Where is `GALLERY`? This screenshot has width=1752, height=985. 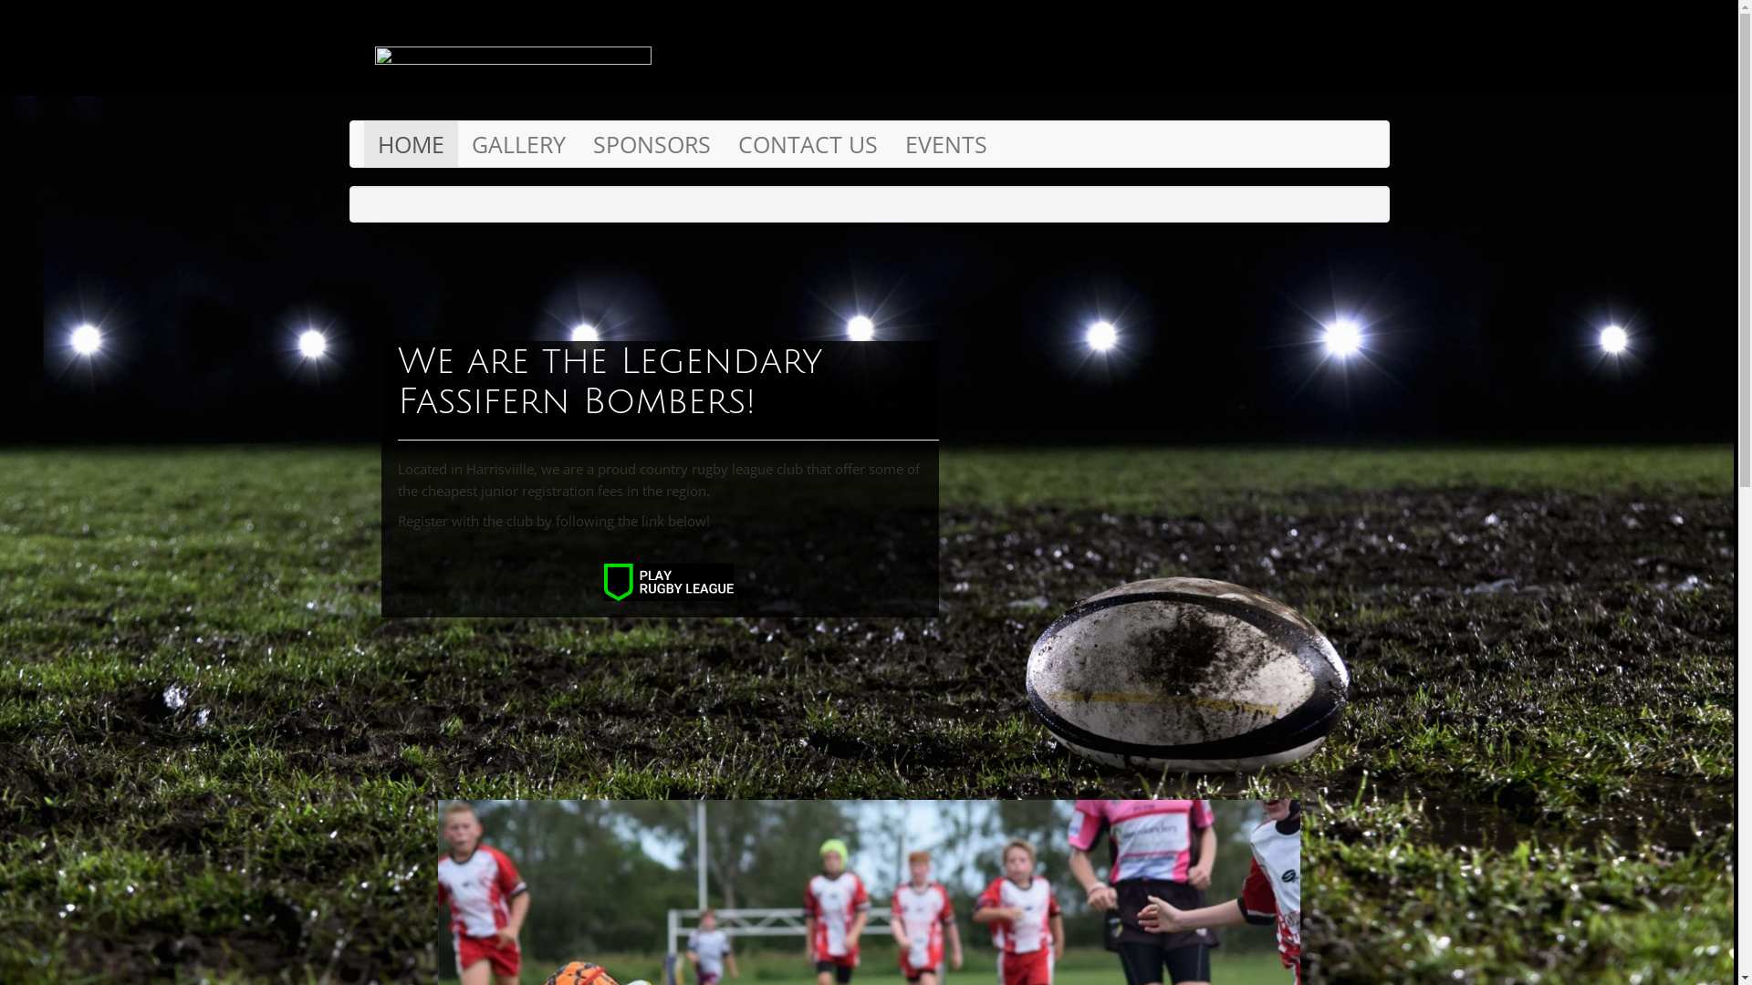 GALLERY is located at coordinates (518, 144).